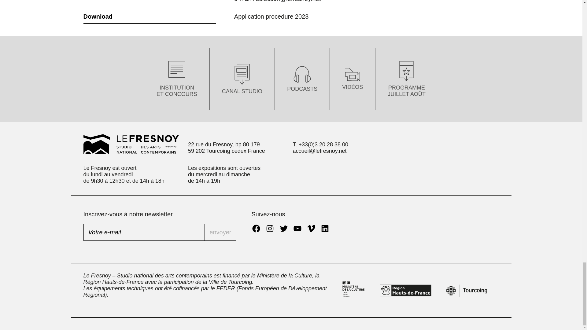 Image resolution: width=587 pixels, height=330 pixels. What do you see at coordinates (220, 232) in the screenshot?
I see `envoyer` at bounding box center [220, 232].